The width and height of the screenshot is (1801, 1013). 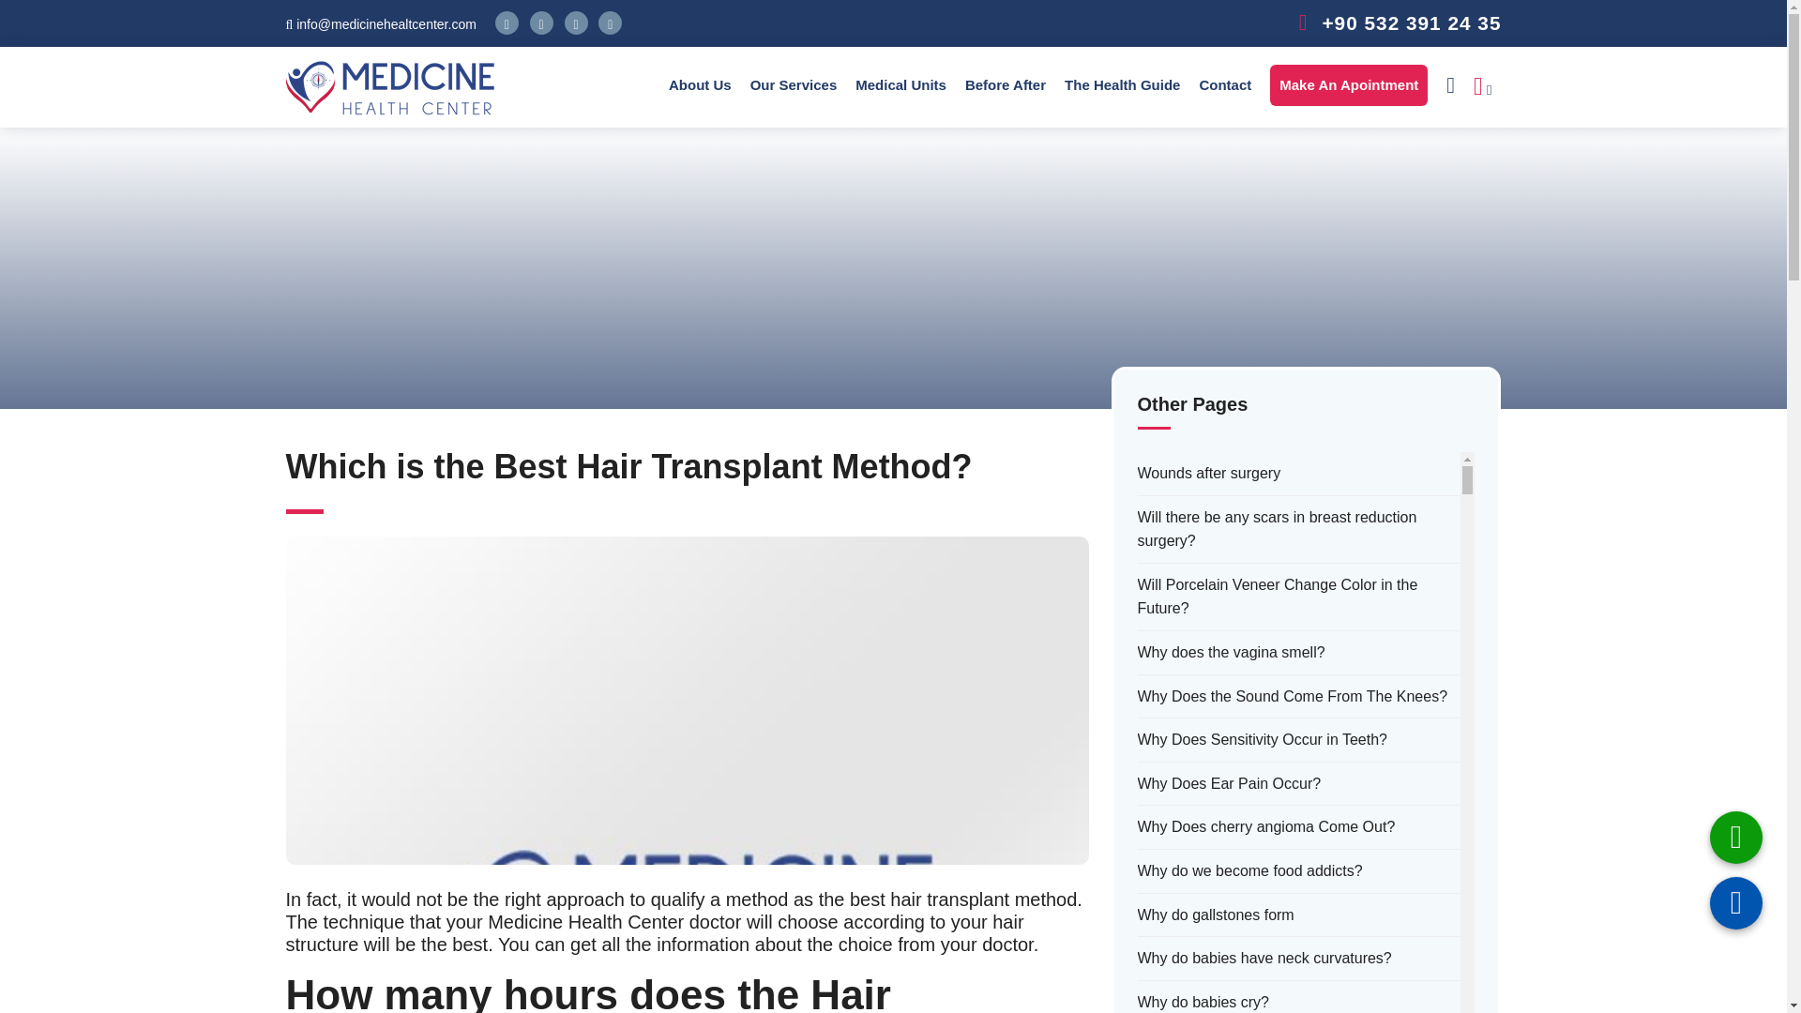 I want to click on Why does the vagina smell?, so click(x=1230, y=652).